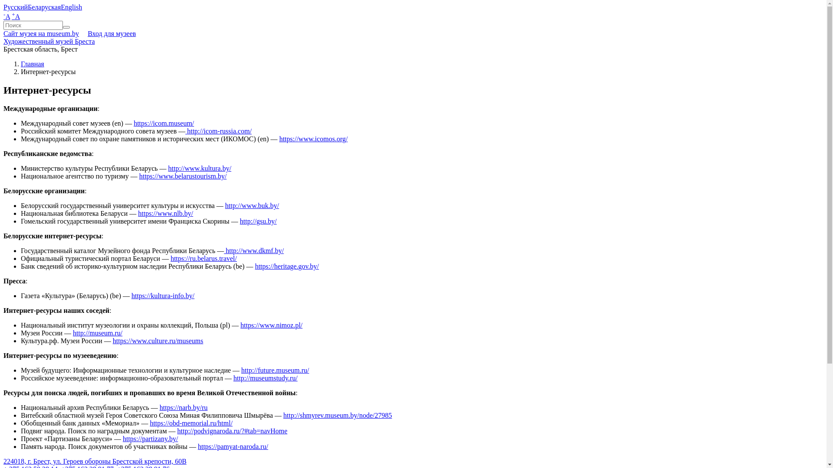 The image size is (833, 468). I want to click on http://www.kultura.by/, so click(200, 168).